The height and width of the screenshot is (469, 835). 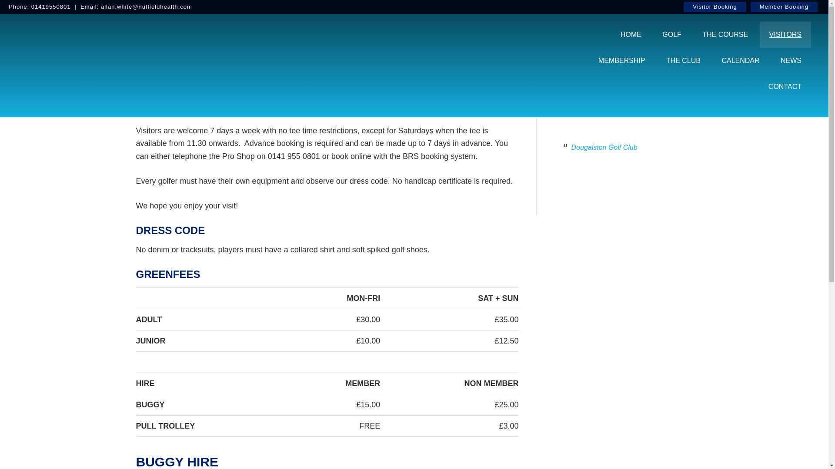 What do you see at coordinates (785, 87) in the screenshot?
I see `CONTACT` at bounding box center [785, 87].